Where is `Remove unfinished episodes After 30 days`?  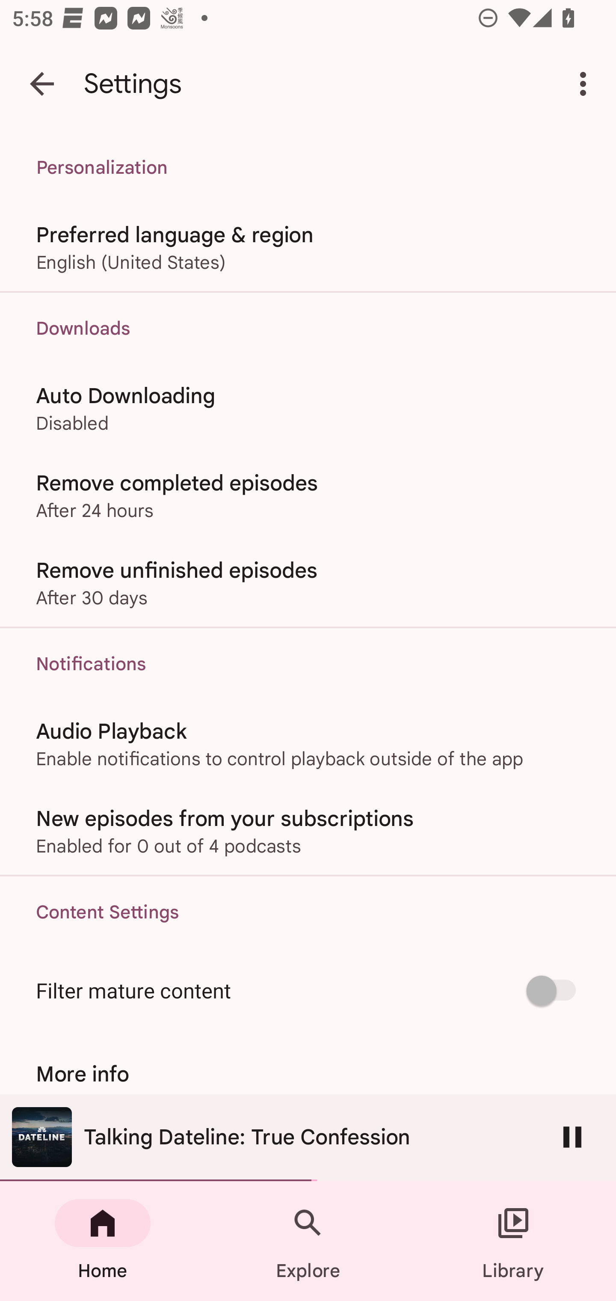 Remove unfinished episodes After 30 days is located at coordinates (308, 583).